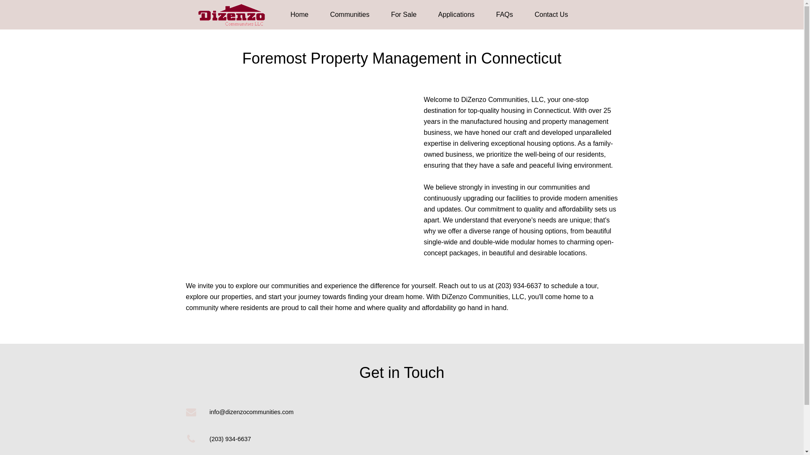  What do you see at coordinates (403, 14) in the screenshot?
I see `For Sale` at bounding box center [403, 14].